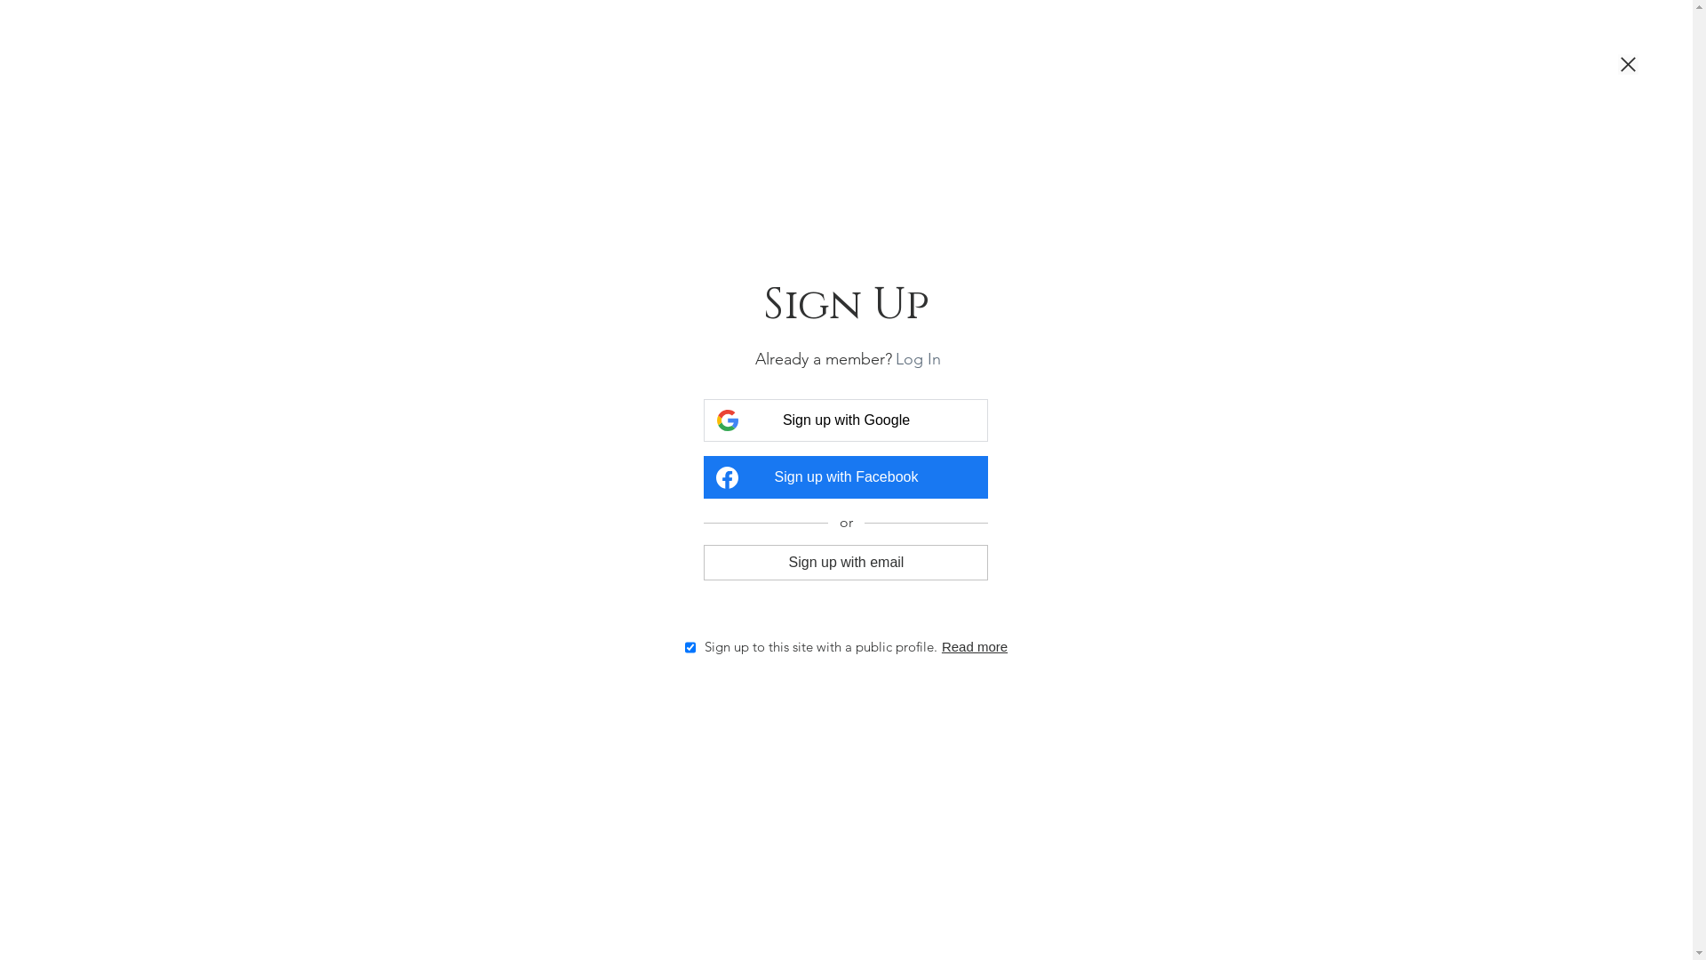 The height and width of the screenshot is (960, 1706). What do you see at coordinates (846, 562) in the screenshot?
I see `Sign up with email` at bounding box center [846, 562].